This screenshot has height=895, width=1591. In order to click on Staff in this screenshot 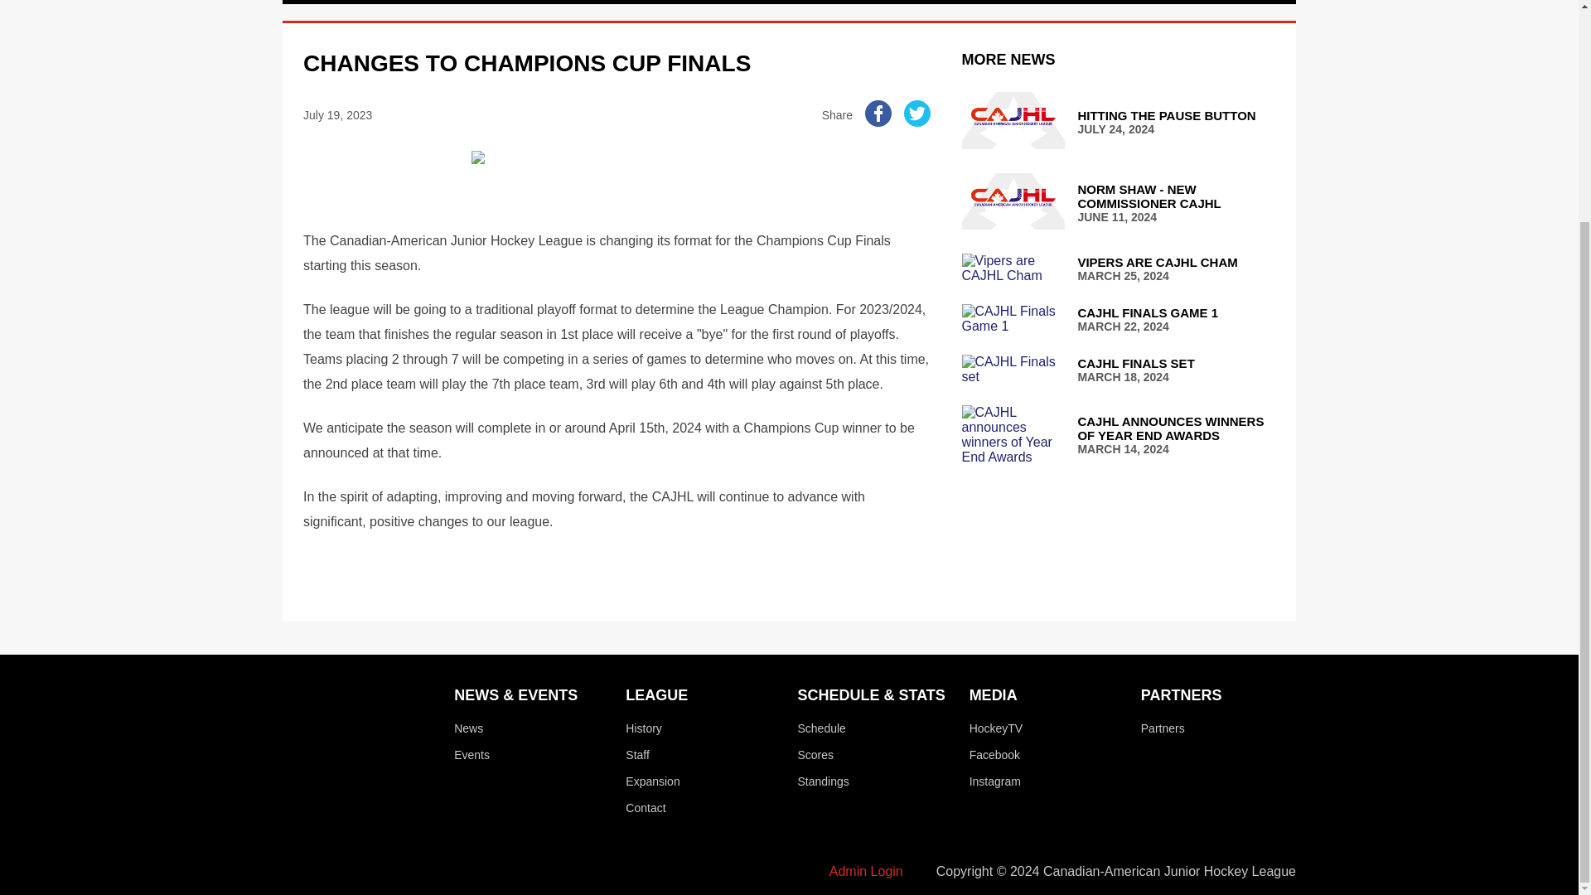, I will do `click(839, 2)`.